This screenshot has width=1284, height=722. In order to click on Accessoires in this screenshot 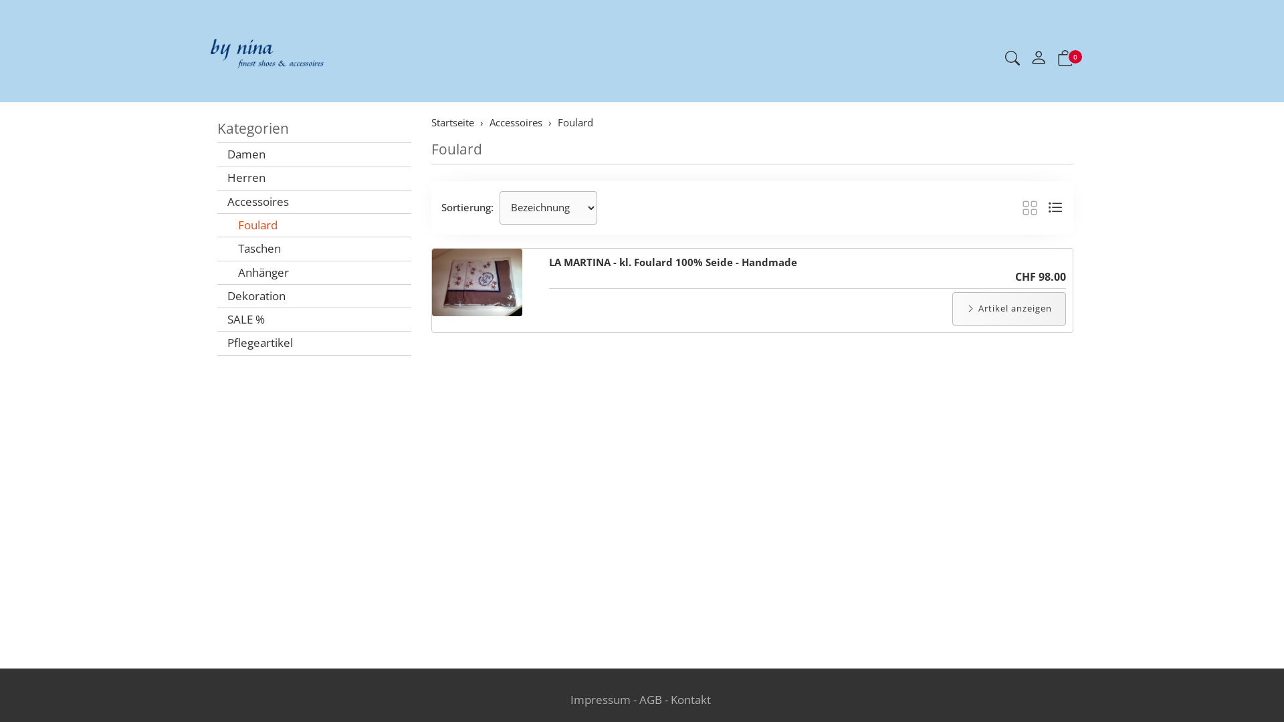, I will do `click(516, 122)`.